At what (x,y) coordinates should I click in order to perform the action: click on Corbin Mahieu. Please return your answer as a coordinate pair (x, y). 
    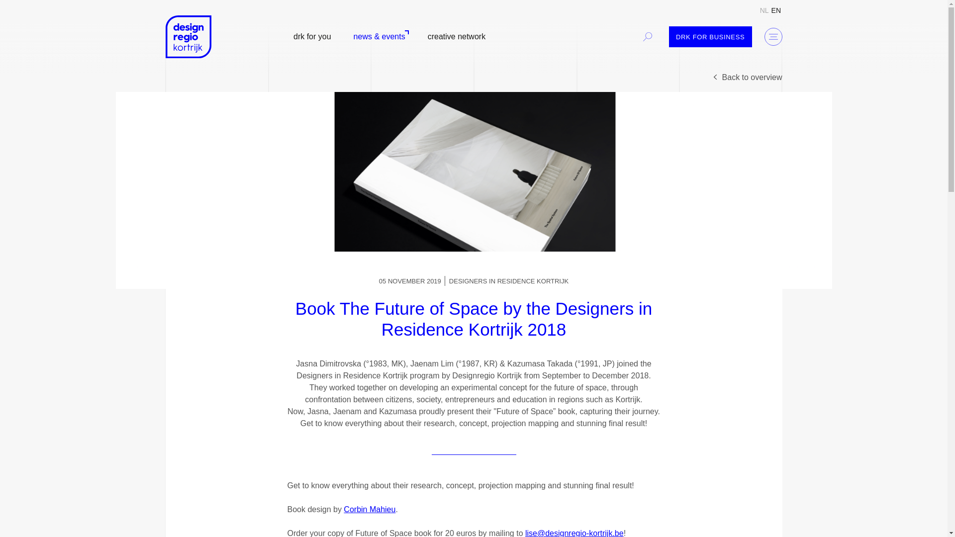
    Looking at the image, I should click on (369, 509).